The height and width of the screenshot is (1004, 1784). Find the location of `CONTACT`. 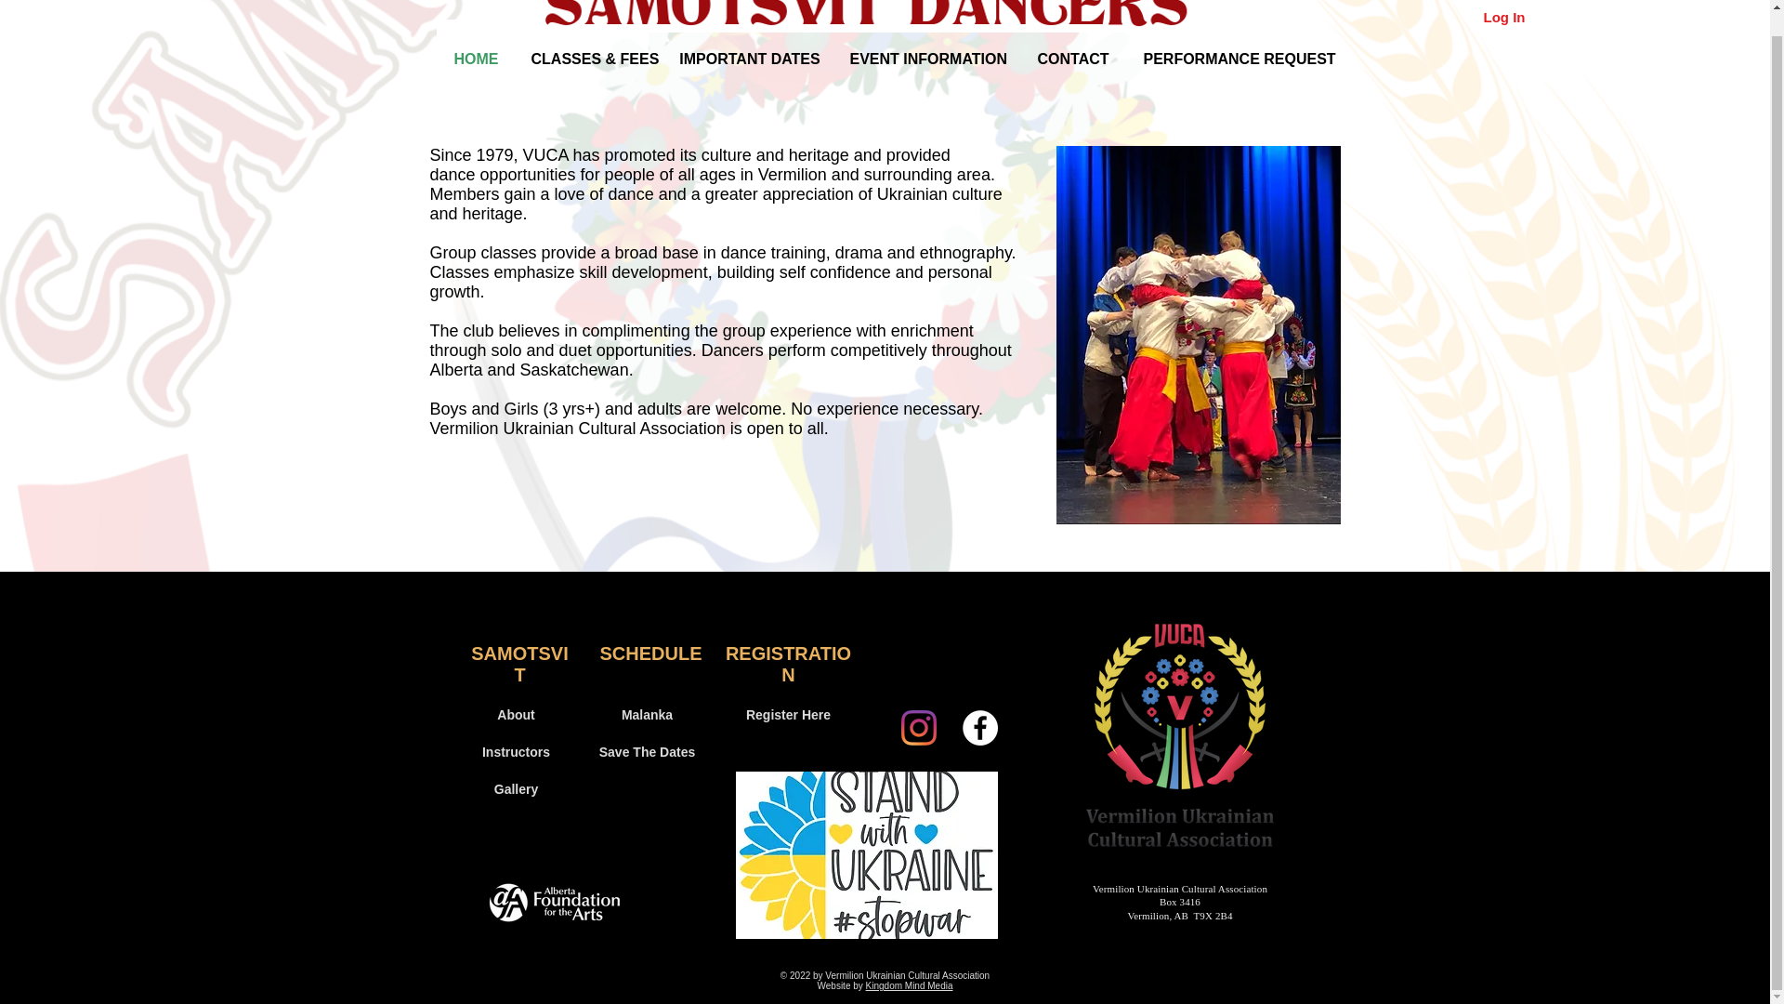

CONTACT is located at coordinates (1072, 58).